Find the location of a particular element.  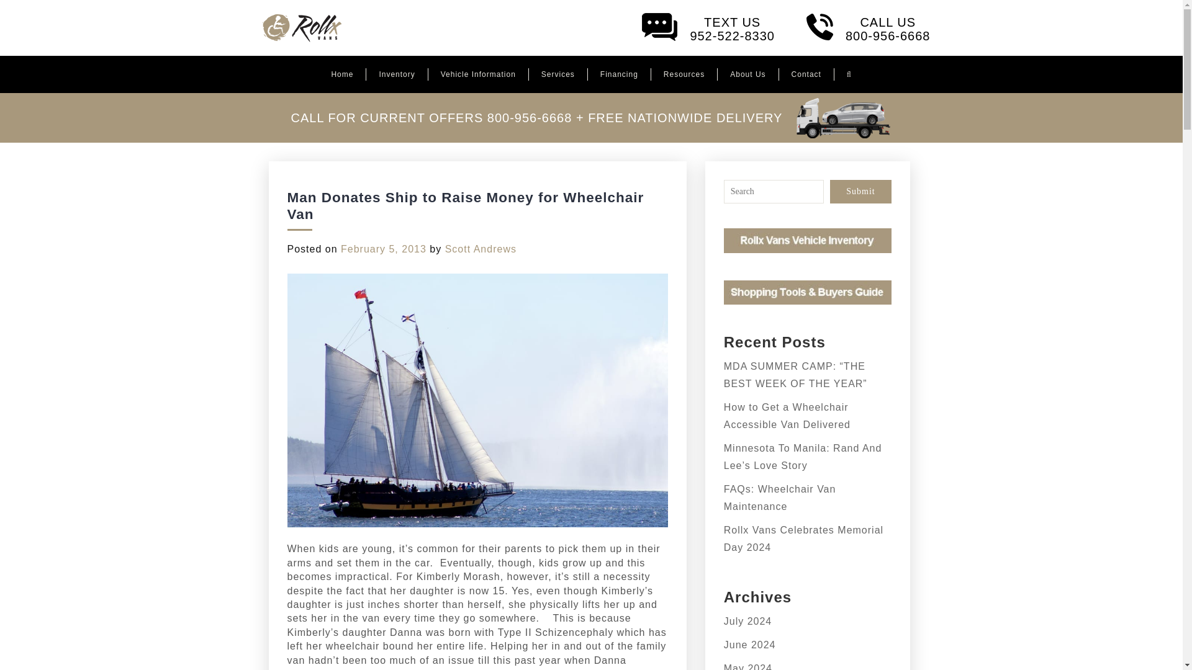

Inventory is located at coordinates (855, 27).